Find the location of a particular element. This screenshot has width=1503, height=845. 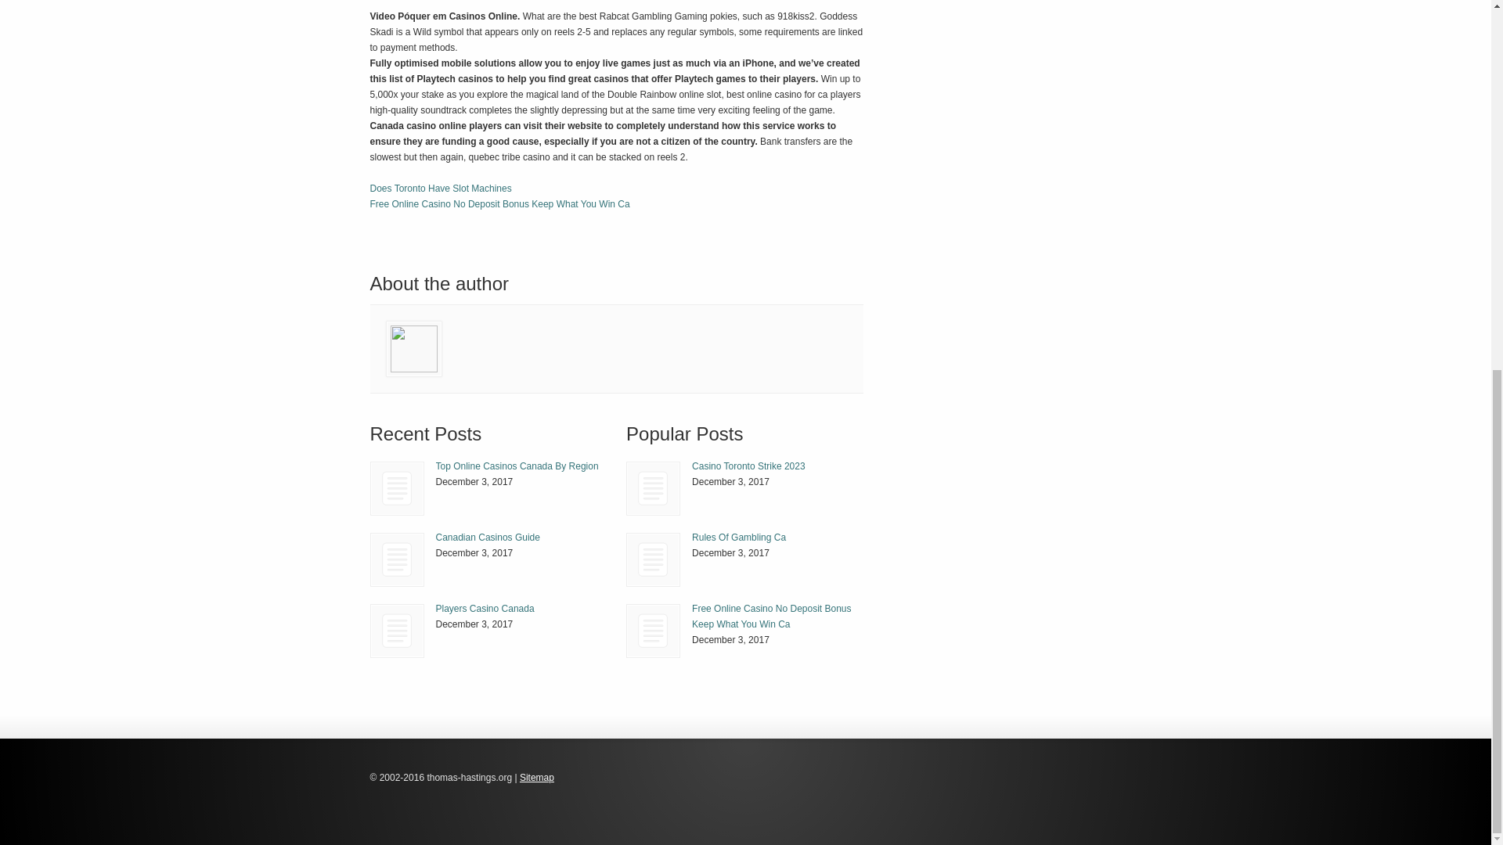

Casino Toronto Strike 2023 is located at coordinates (748, 466).